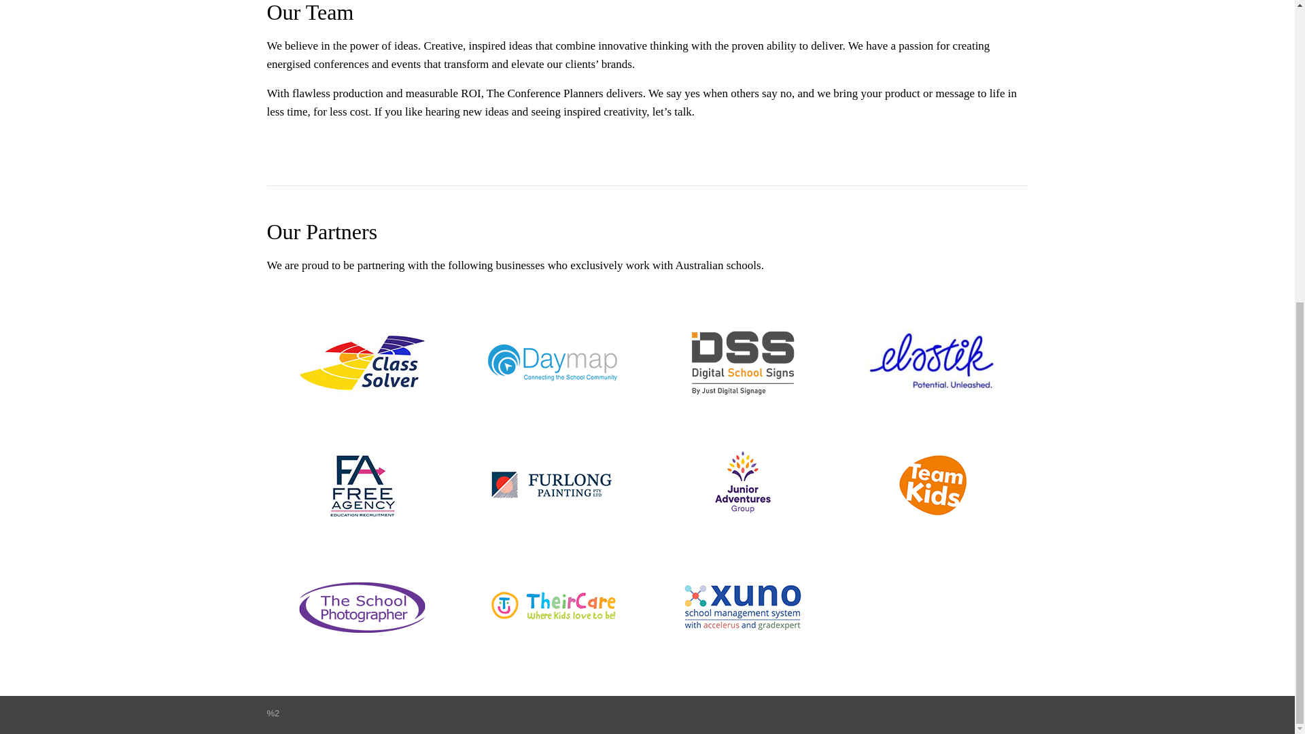 The width and height of the screenshot is (1305, 734). Describe the element at coordinates (742, 607) in the screenshot. I see `Xuno` at that location.